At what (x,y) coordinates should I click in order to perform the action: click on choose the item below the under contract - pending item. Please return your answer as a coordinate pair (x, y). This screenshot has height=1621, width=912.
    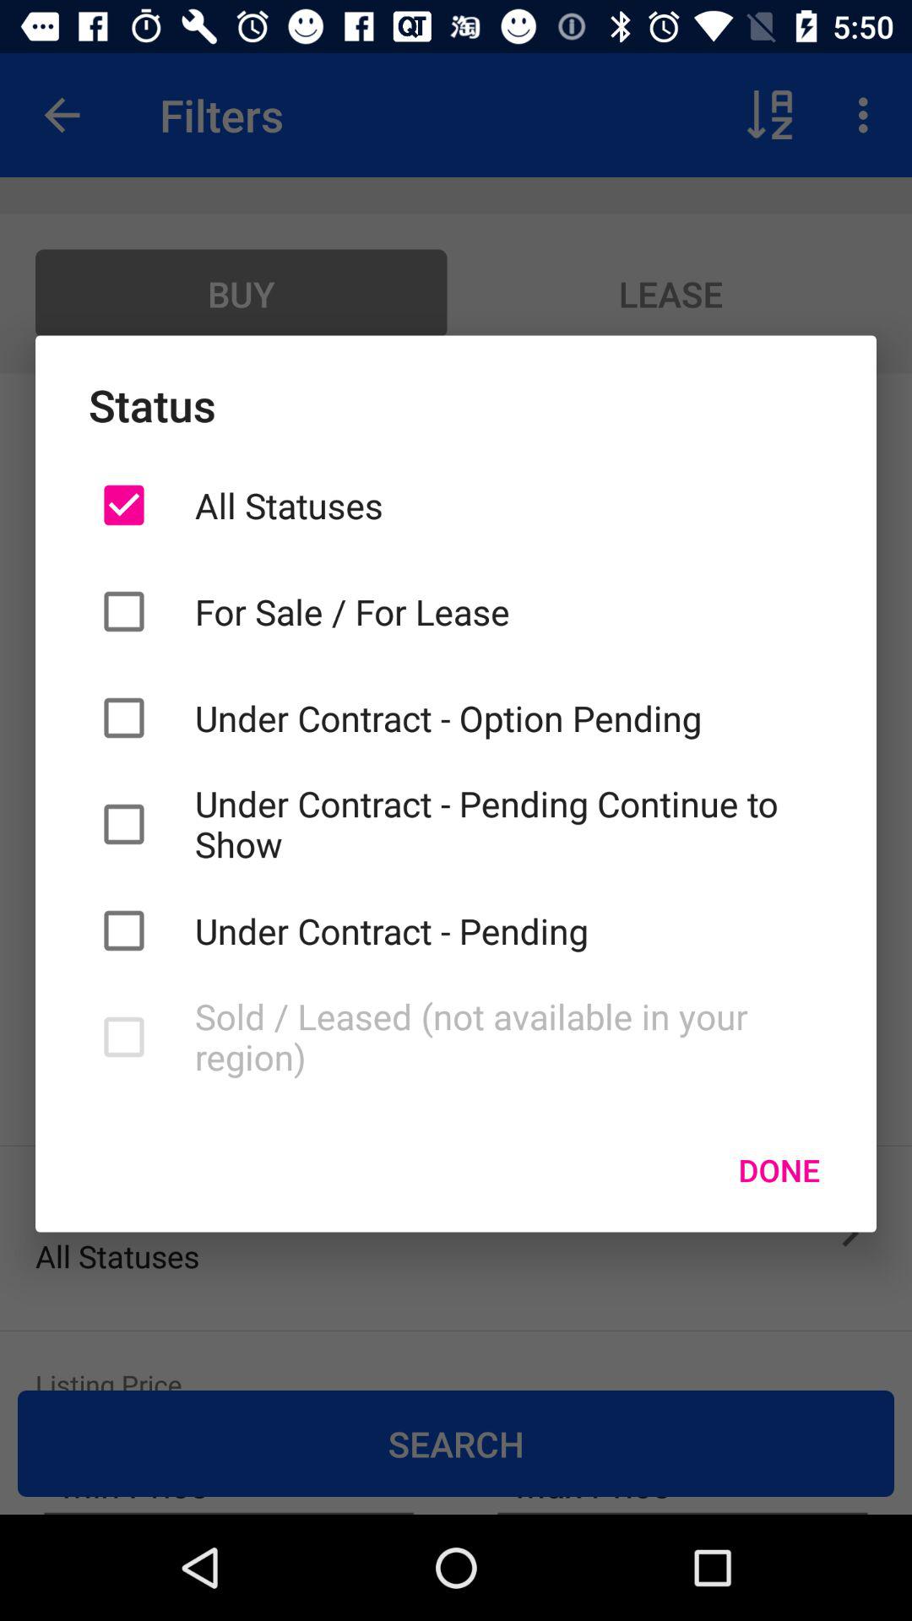
    Looking at the image, I should click on (508, 1037).